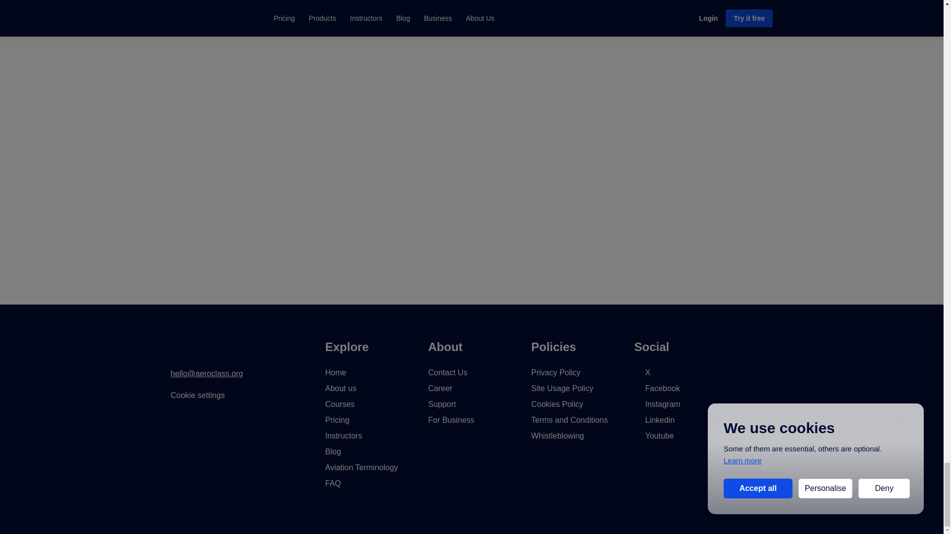  Describe the element at coordinates (333, 452) in the screenshot. I see `Blog` at that location.